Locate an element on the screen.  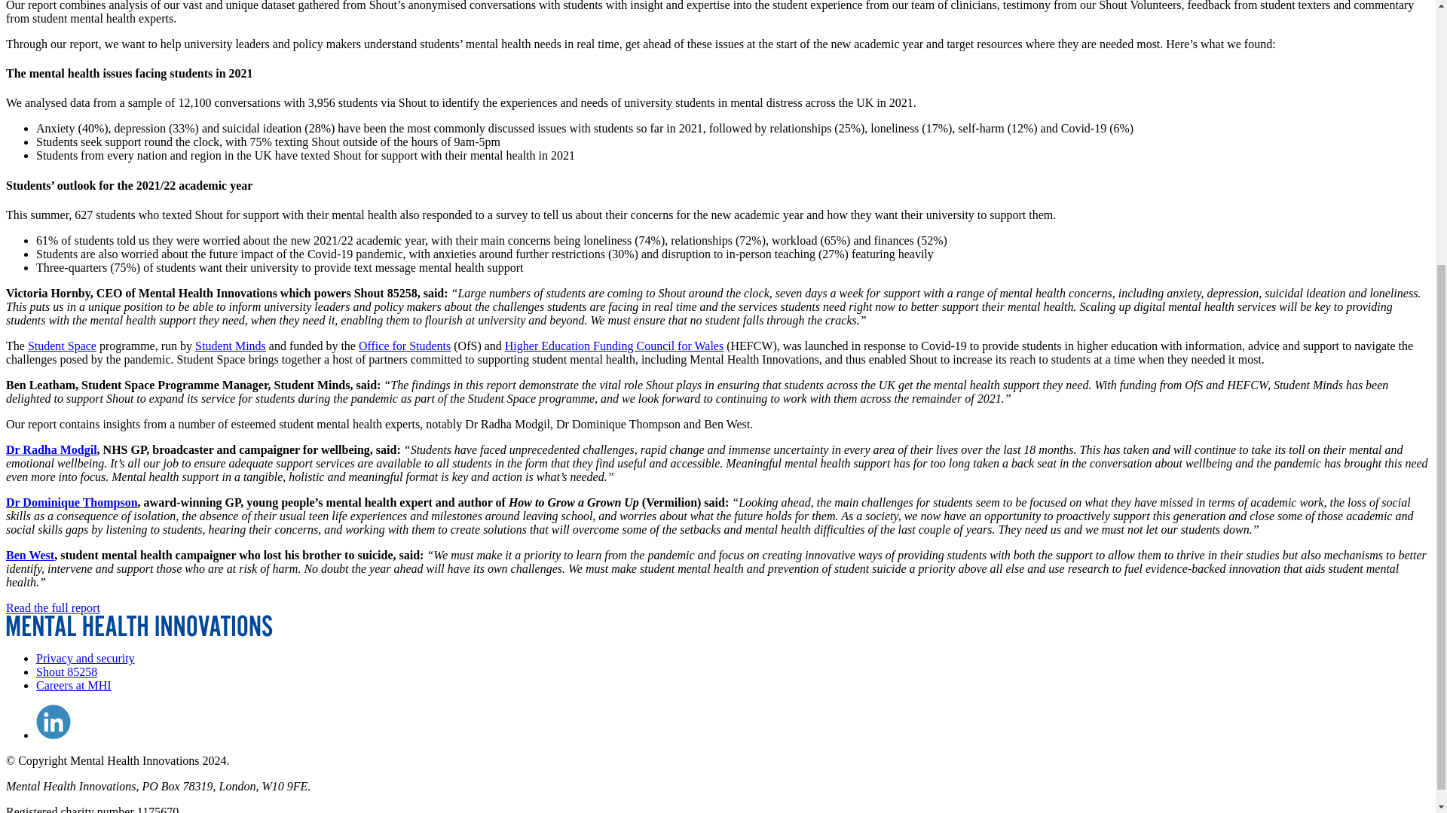
Student Space is located at coordinates (62, 346).